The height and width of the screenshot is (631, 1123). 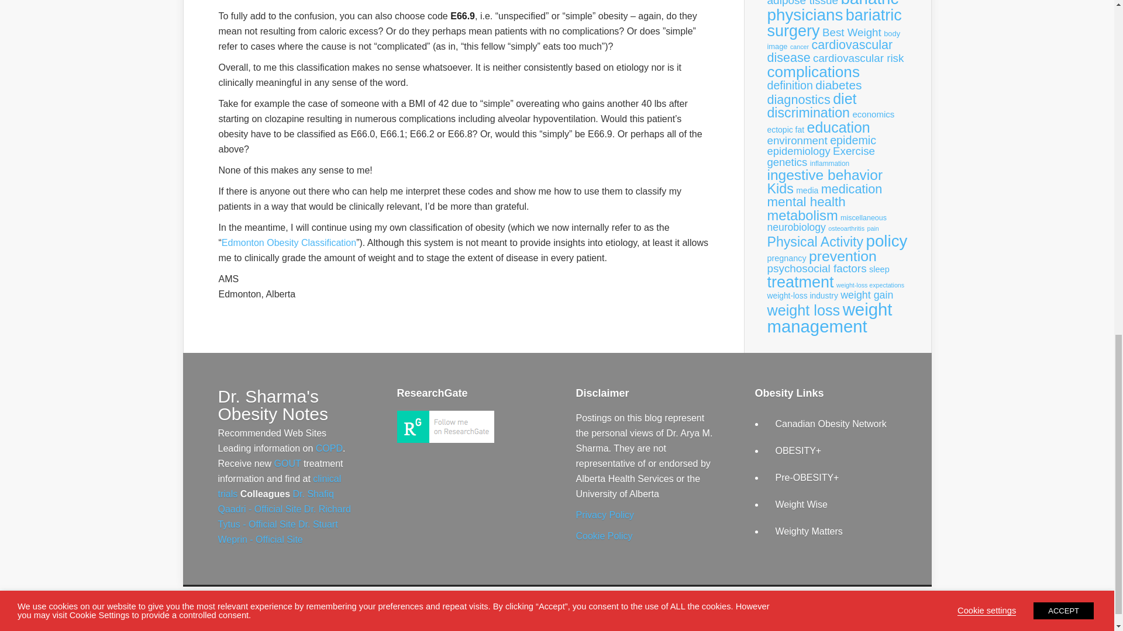 What do you see at coordinates (829, 51) in the screenshot?
I see `cardiovascular disease` at bounding box center [829, 51].